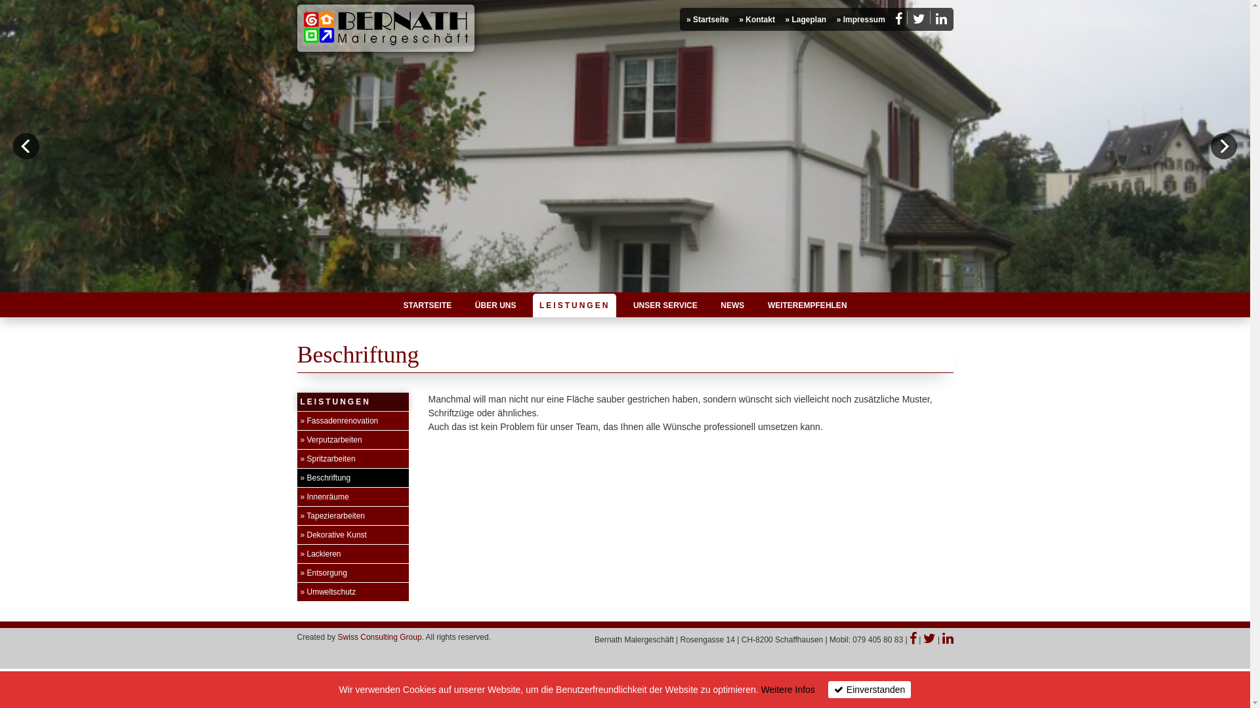  Describe the element at coordinates (327, 459) in the screenshot. I see `Spritzarbeiten` at that location.